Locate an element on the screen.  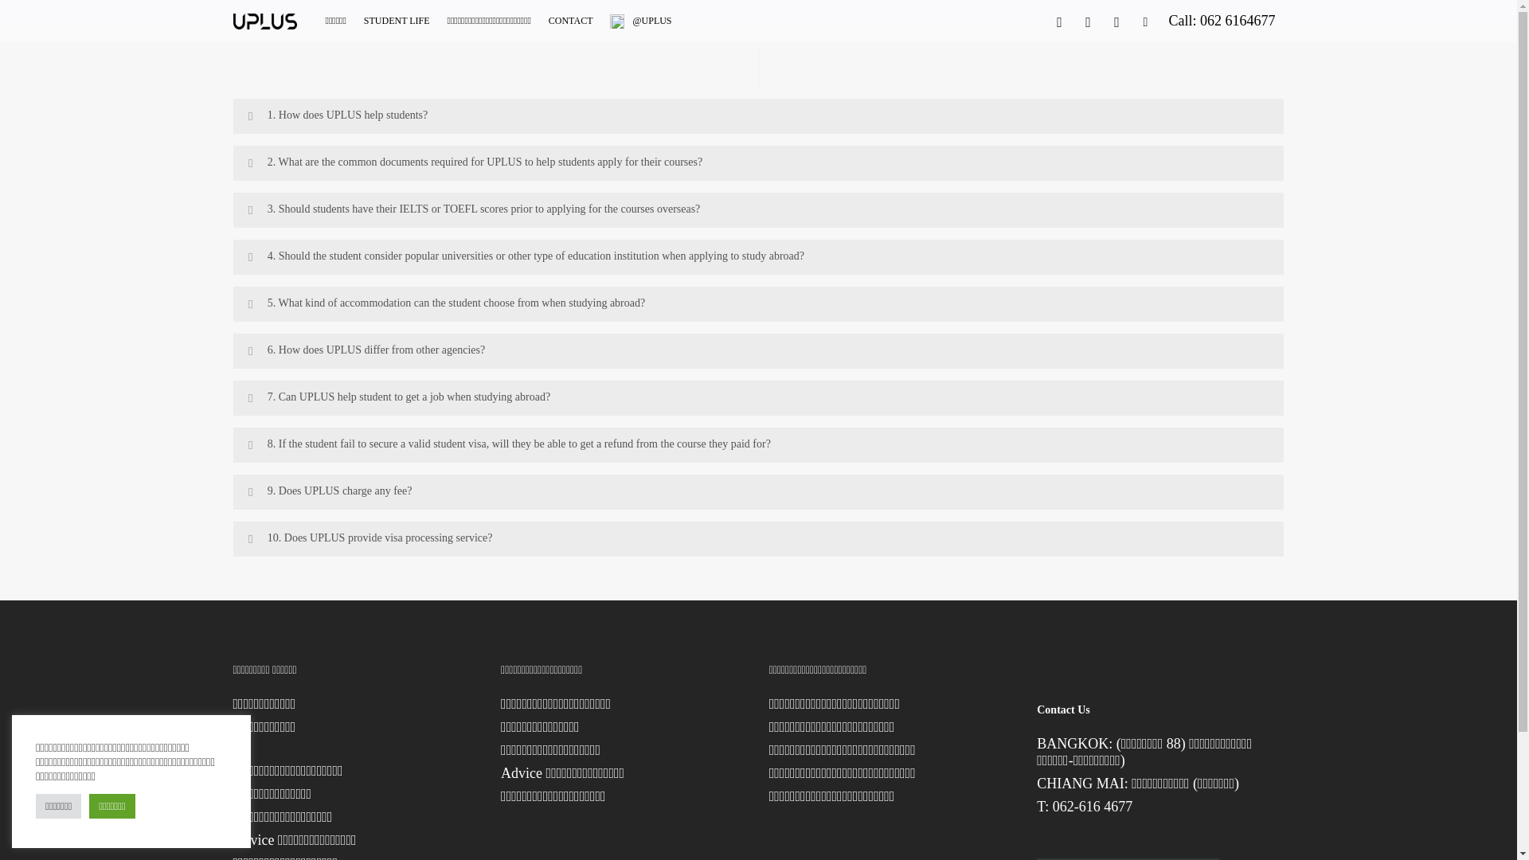
X-TWITTER is located at coordinates (1058, 21).